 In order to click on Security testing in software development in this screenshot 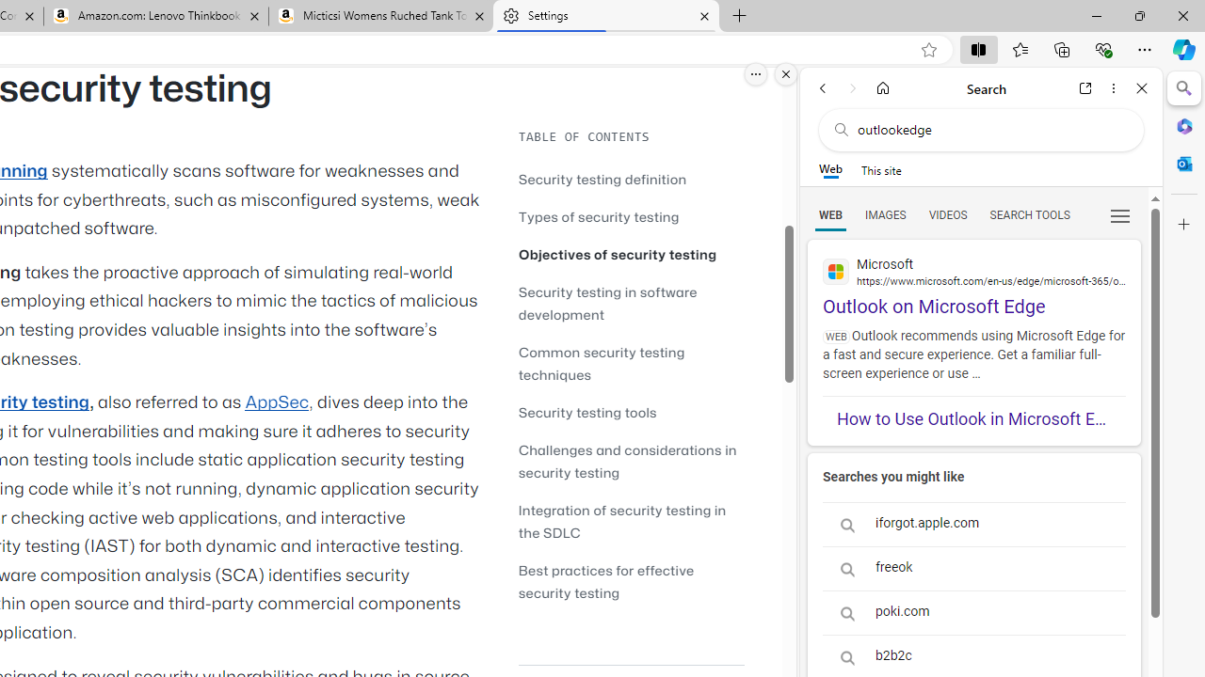, I will do `click(631, 303)`.